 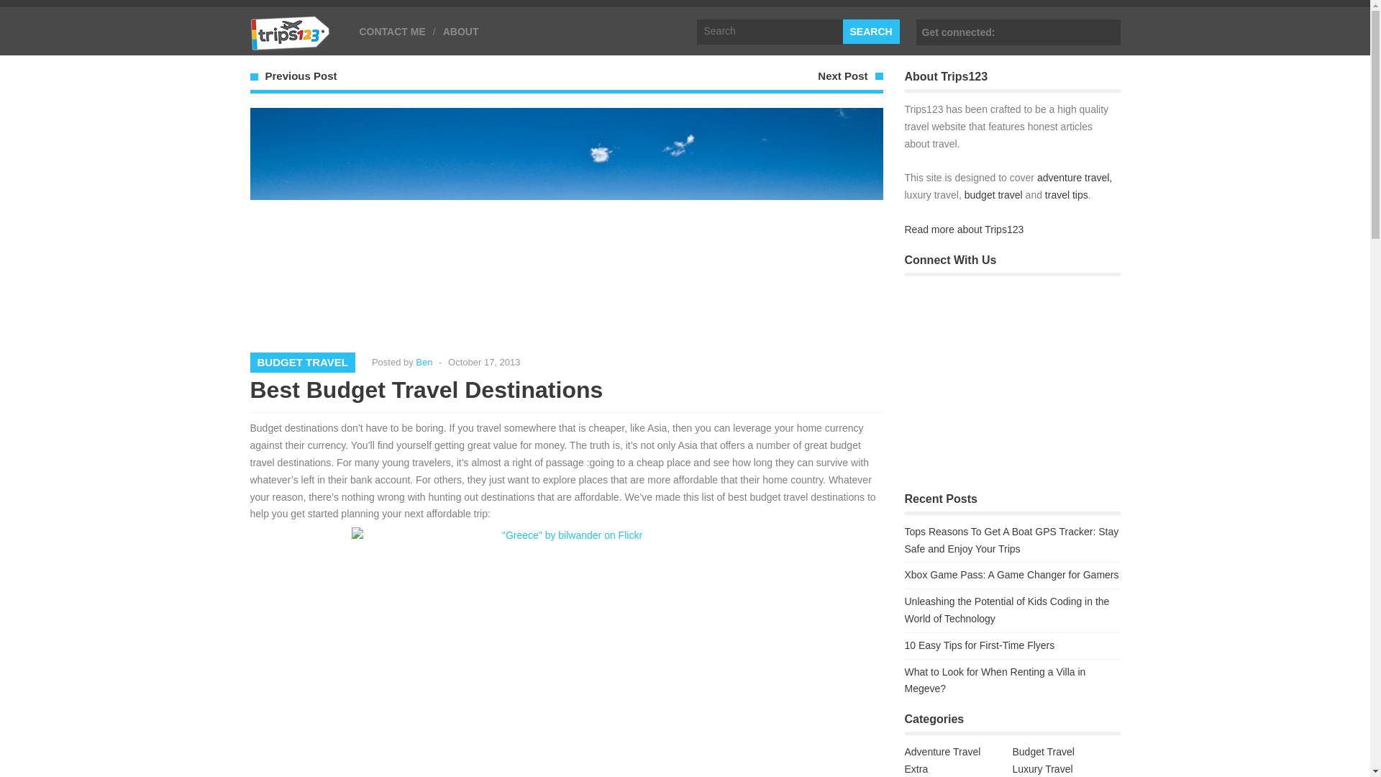 I want to click on budget travel, so click(x=993, y=194).